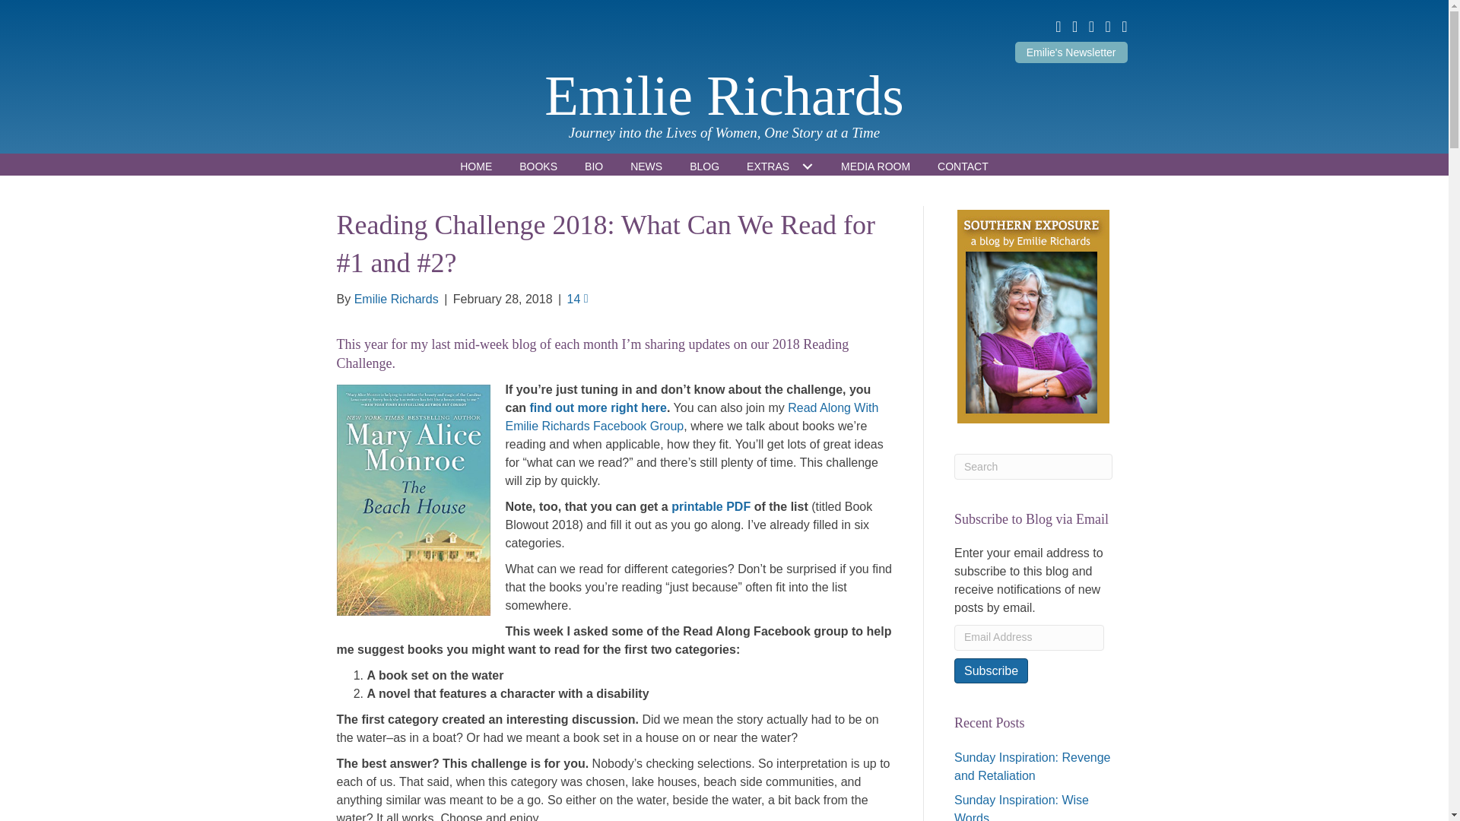 The image size is (1460, 821). What do you see at coordinates (692, 417) in the screenshot?
I see `Read Along With Emilie Richards Facebook Group` at bounding box center [692, 417].